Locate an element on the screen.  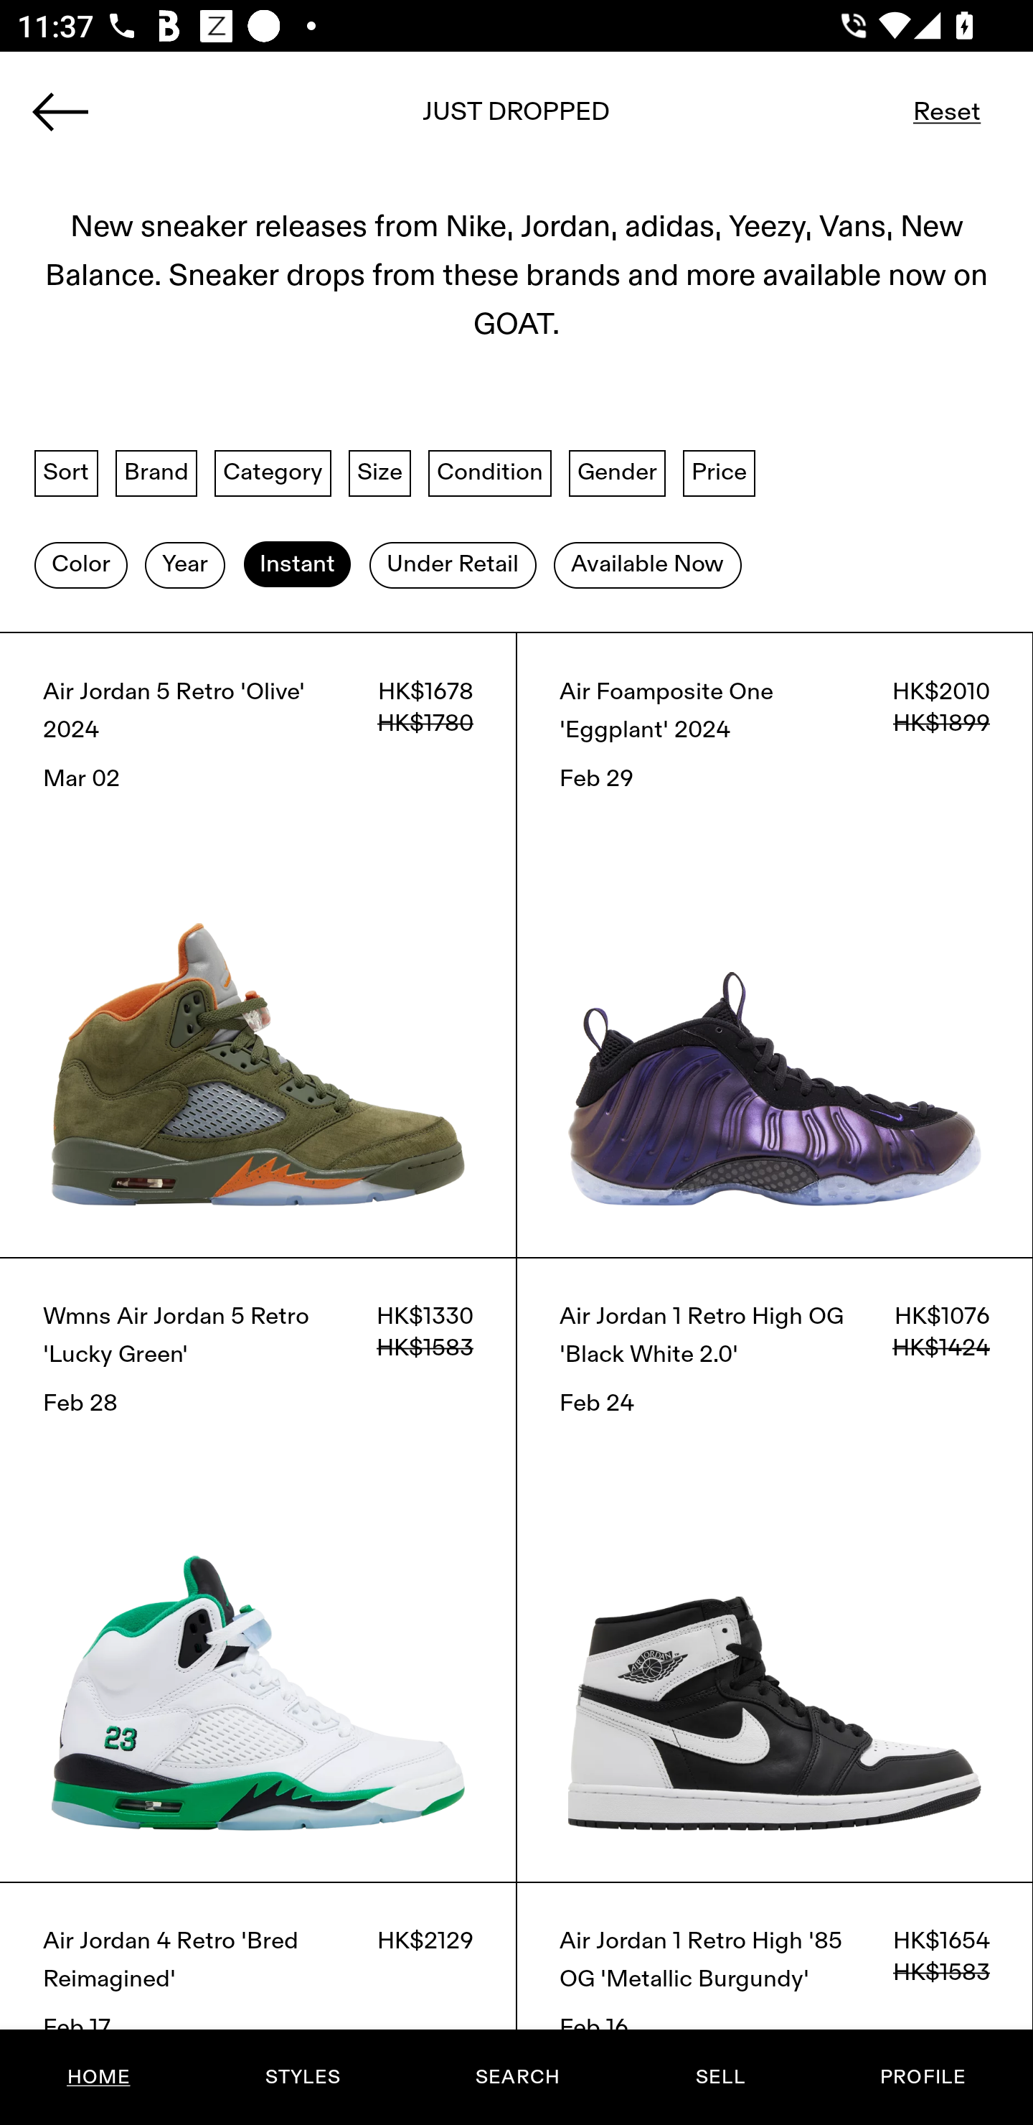
HOME is located at coordinates (99, 2077).